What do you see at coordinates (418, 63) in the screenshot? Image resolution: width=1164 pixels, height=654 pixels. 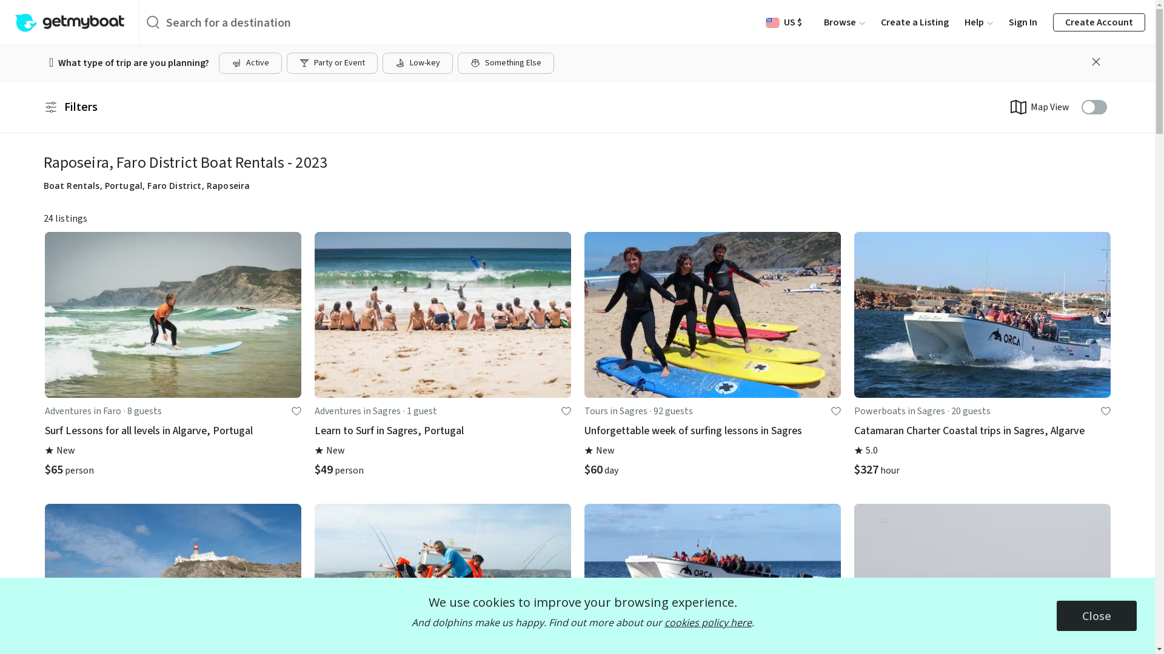 I see `Low-key` at bounding box center [418, 63].